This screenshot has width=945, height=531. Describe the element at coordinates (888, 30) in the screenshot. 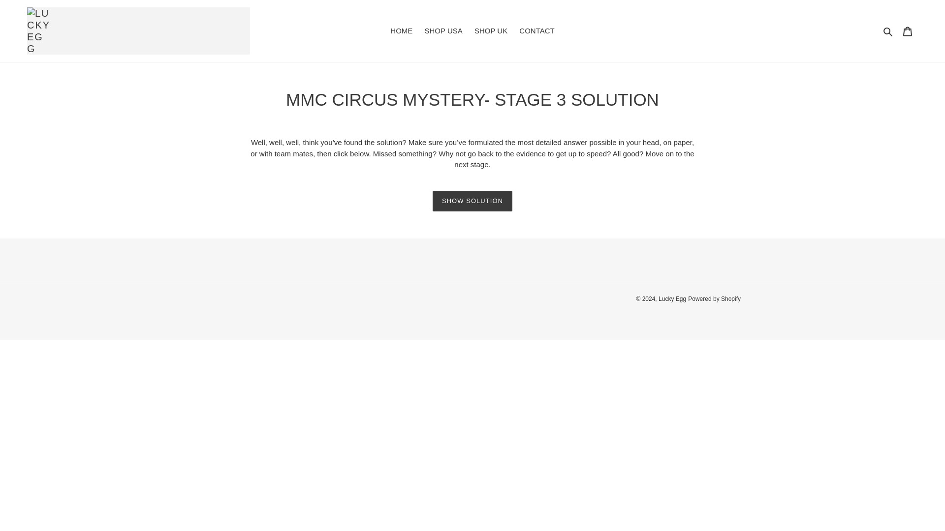

I see `Search` at that location.